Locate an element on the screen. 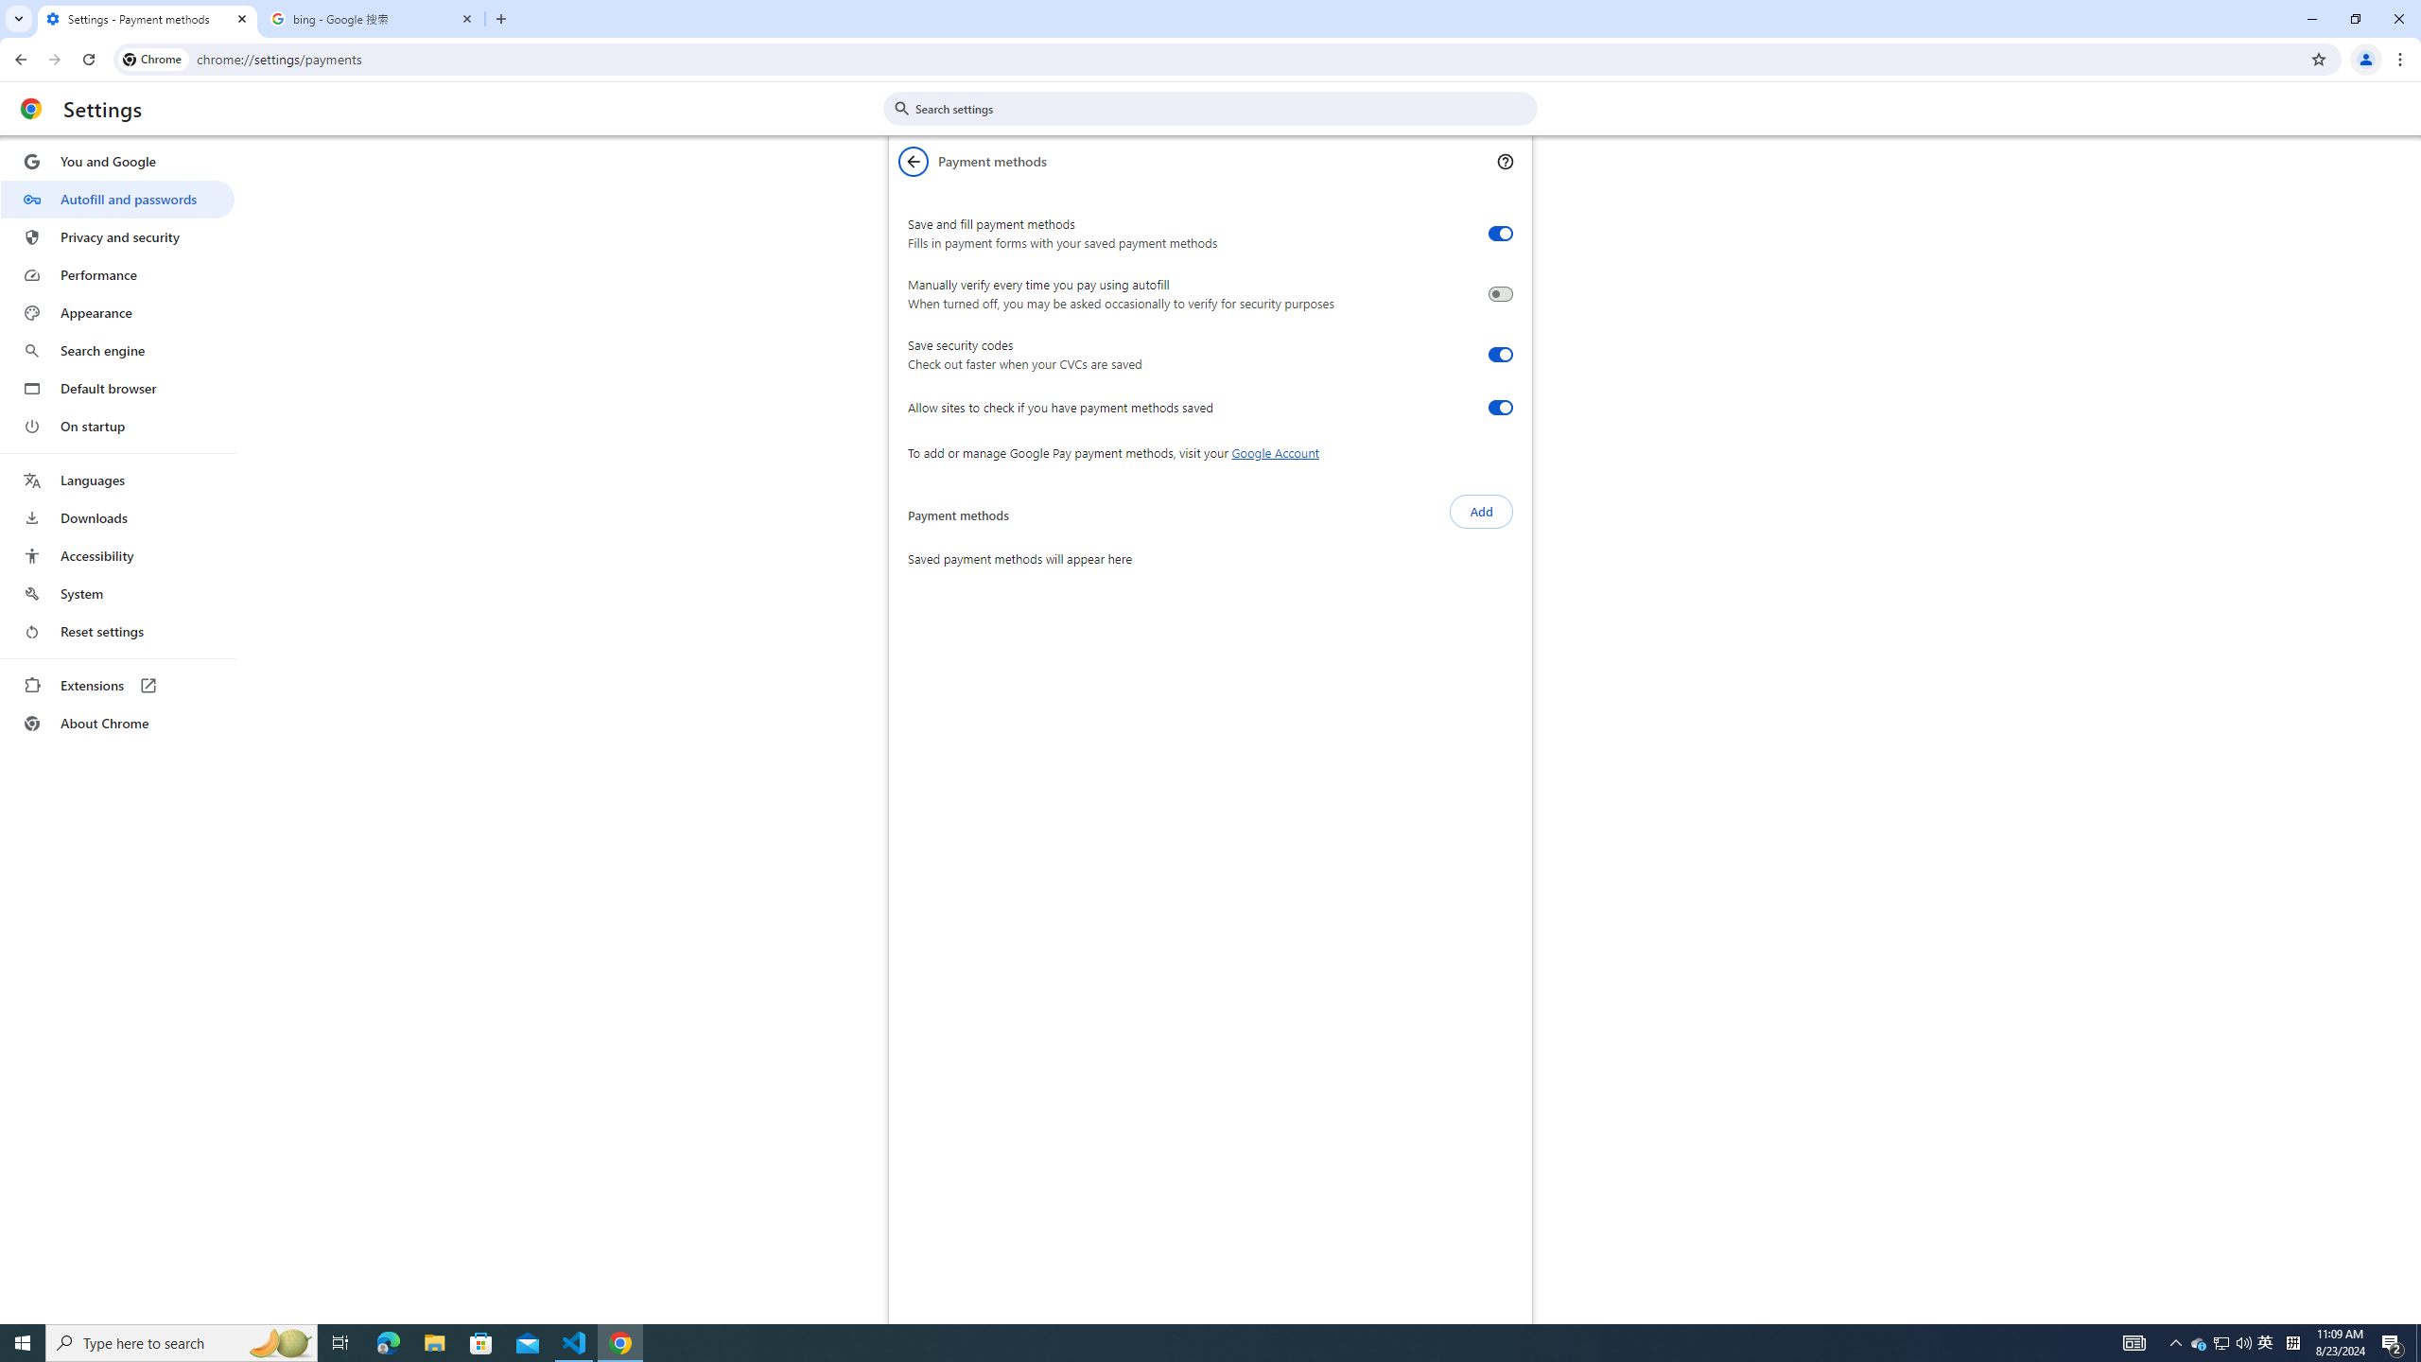  You and Google is located at coordinates (117, 162).